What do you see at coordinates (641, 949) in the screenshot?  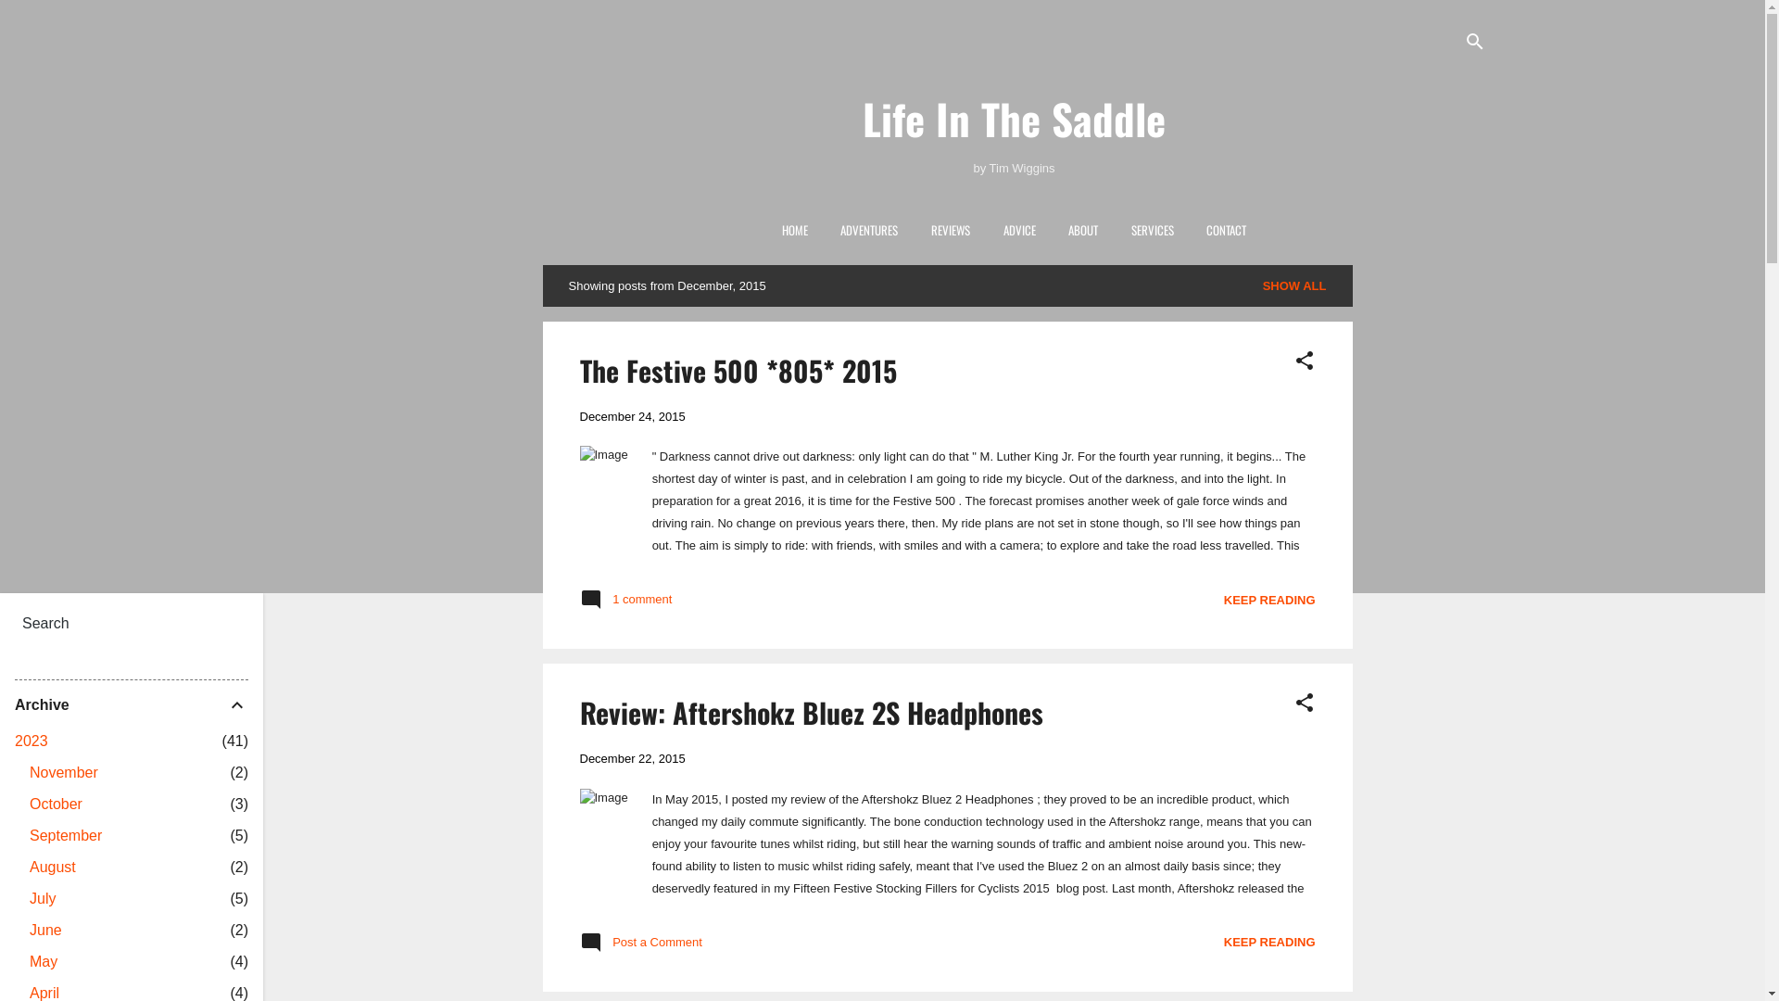 I see `Post a Comment` at bounding box center [641, 949].